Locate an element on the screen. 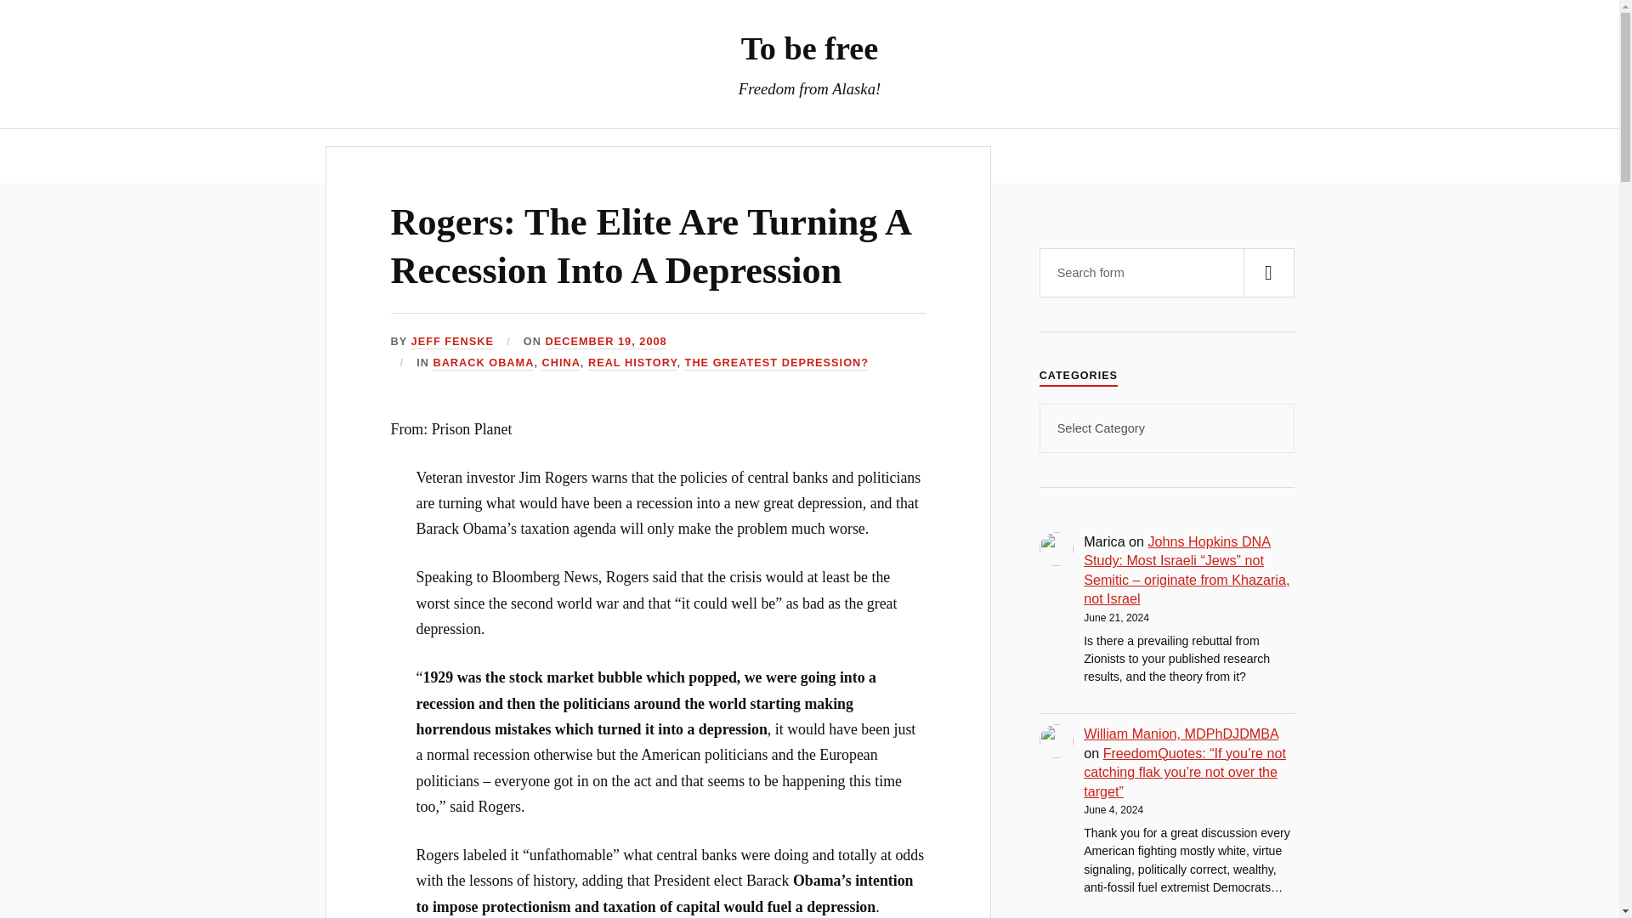 The width and height of the screenshot is (1632, 918). CHINA is located at coordinates (560, 364).